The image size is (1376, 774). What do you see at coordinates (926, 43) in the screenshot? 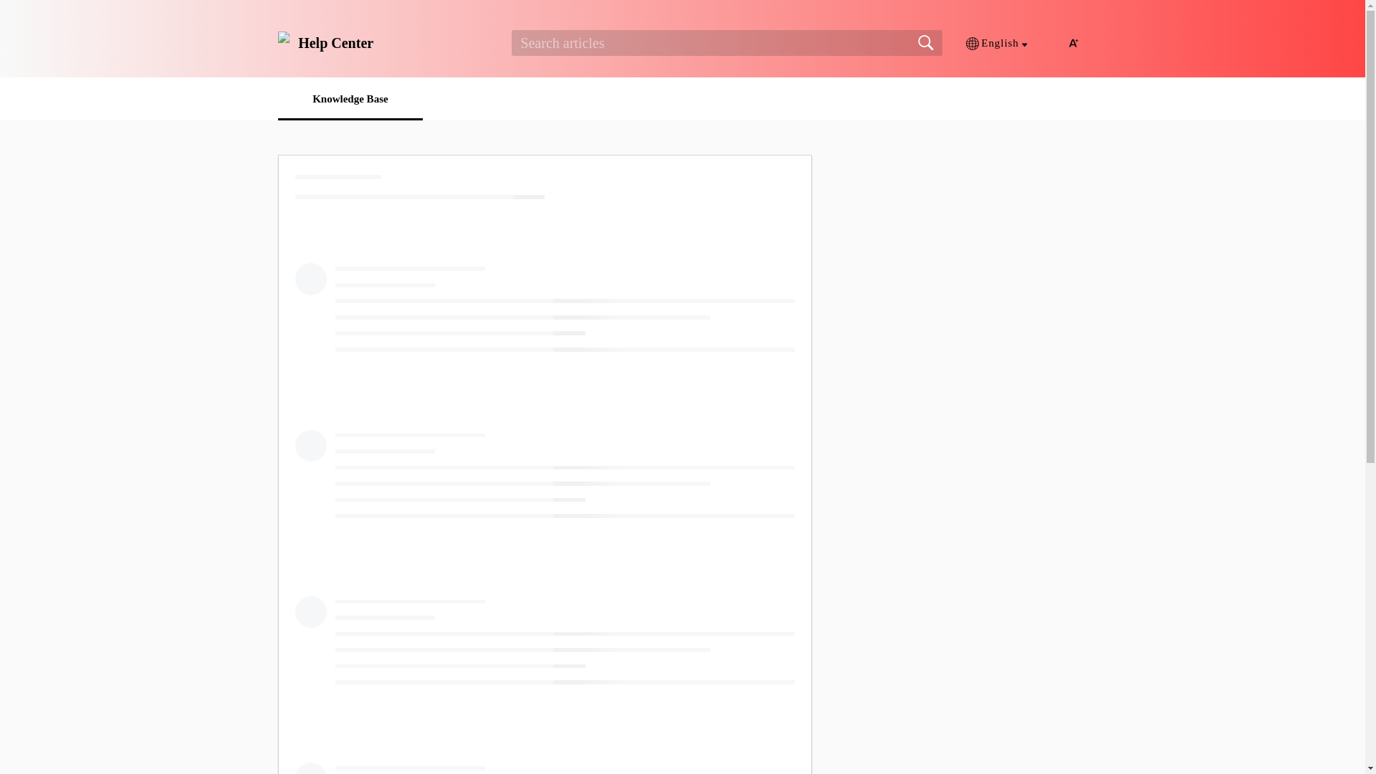
I see `Search` at bounding box center [926, 43].